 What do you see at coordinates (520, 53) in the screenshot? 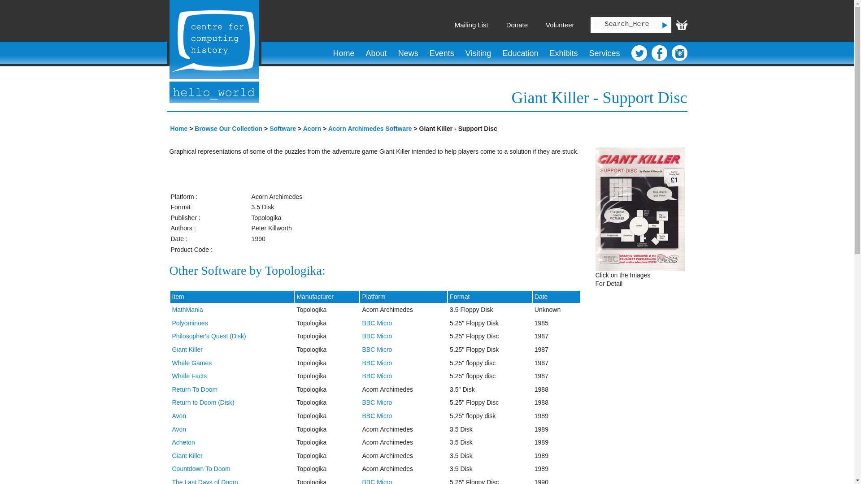
I see `Education` at bounding box center [520, 53].